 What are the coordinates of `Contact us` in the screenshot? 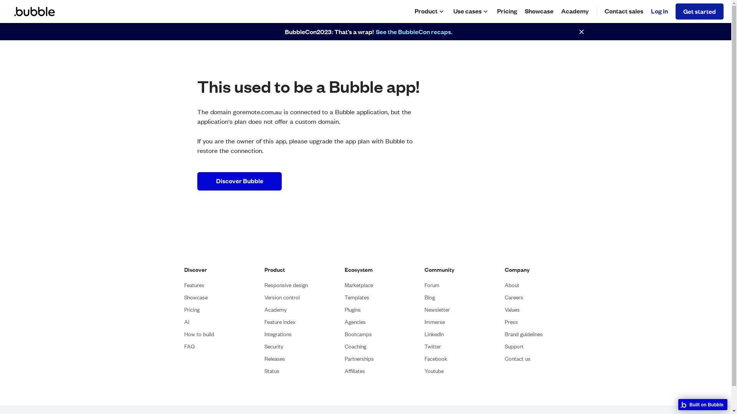 It's located at (517, 359).